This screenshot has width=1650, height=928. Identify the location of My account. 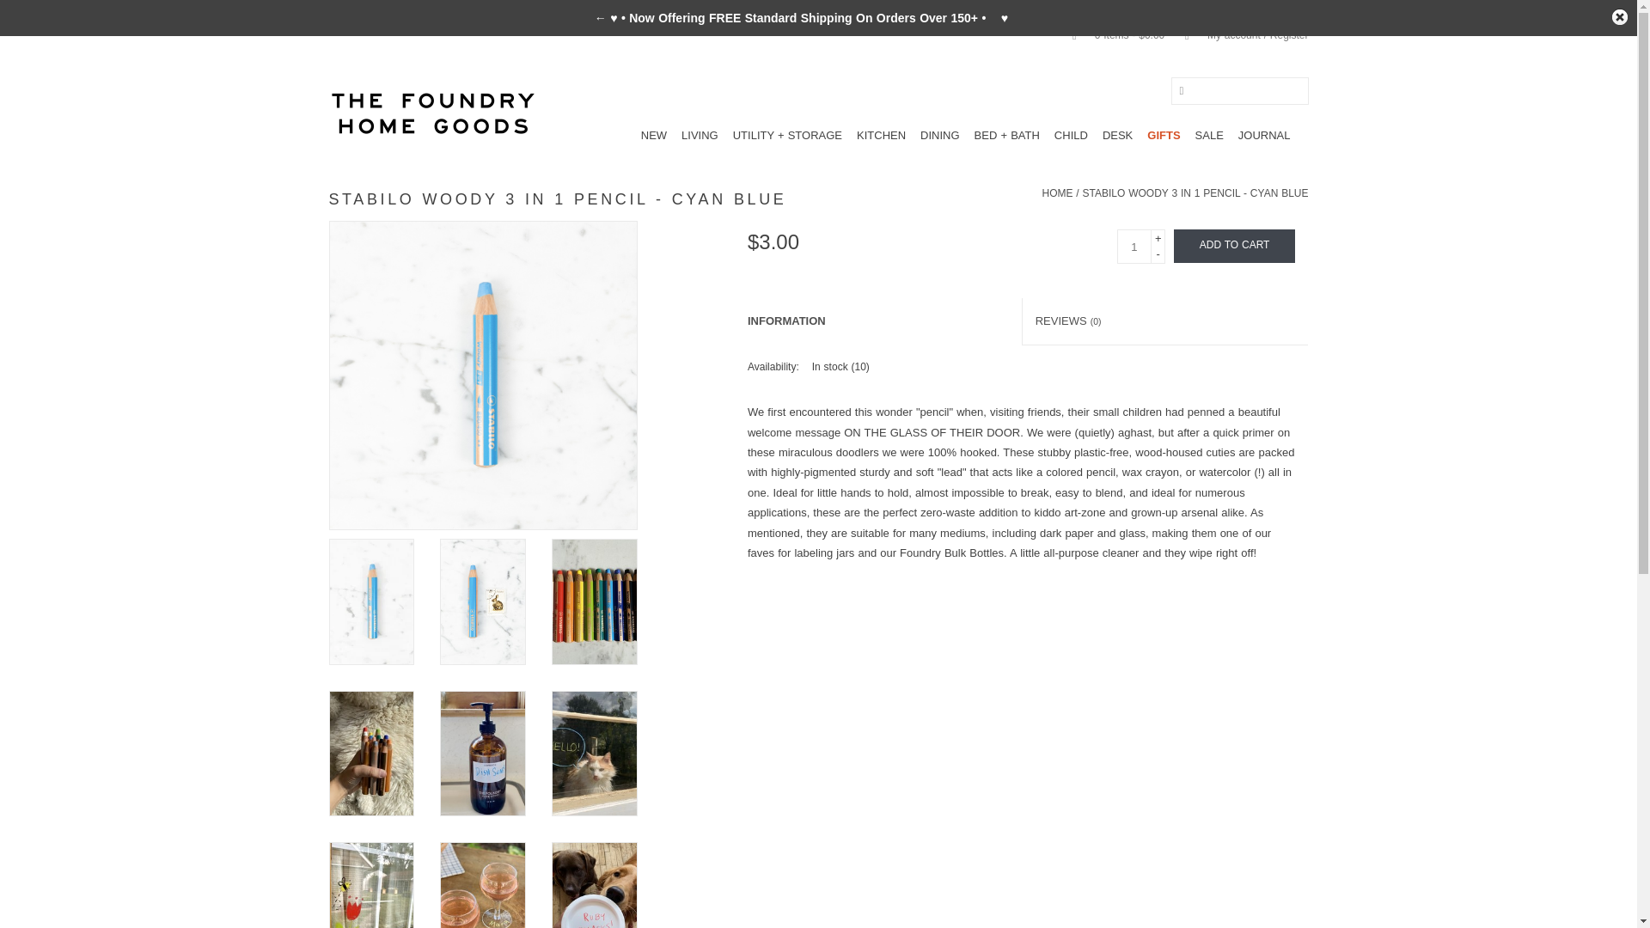
(1237, 34).